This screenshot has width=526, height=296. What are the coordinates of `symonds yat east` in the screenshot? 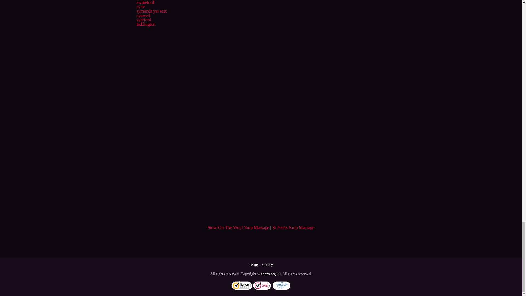 It's located at (151, 11).